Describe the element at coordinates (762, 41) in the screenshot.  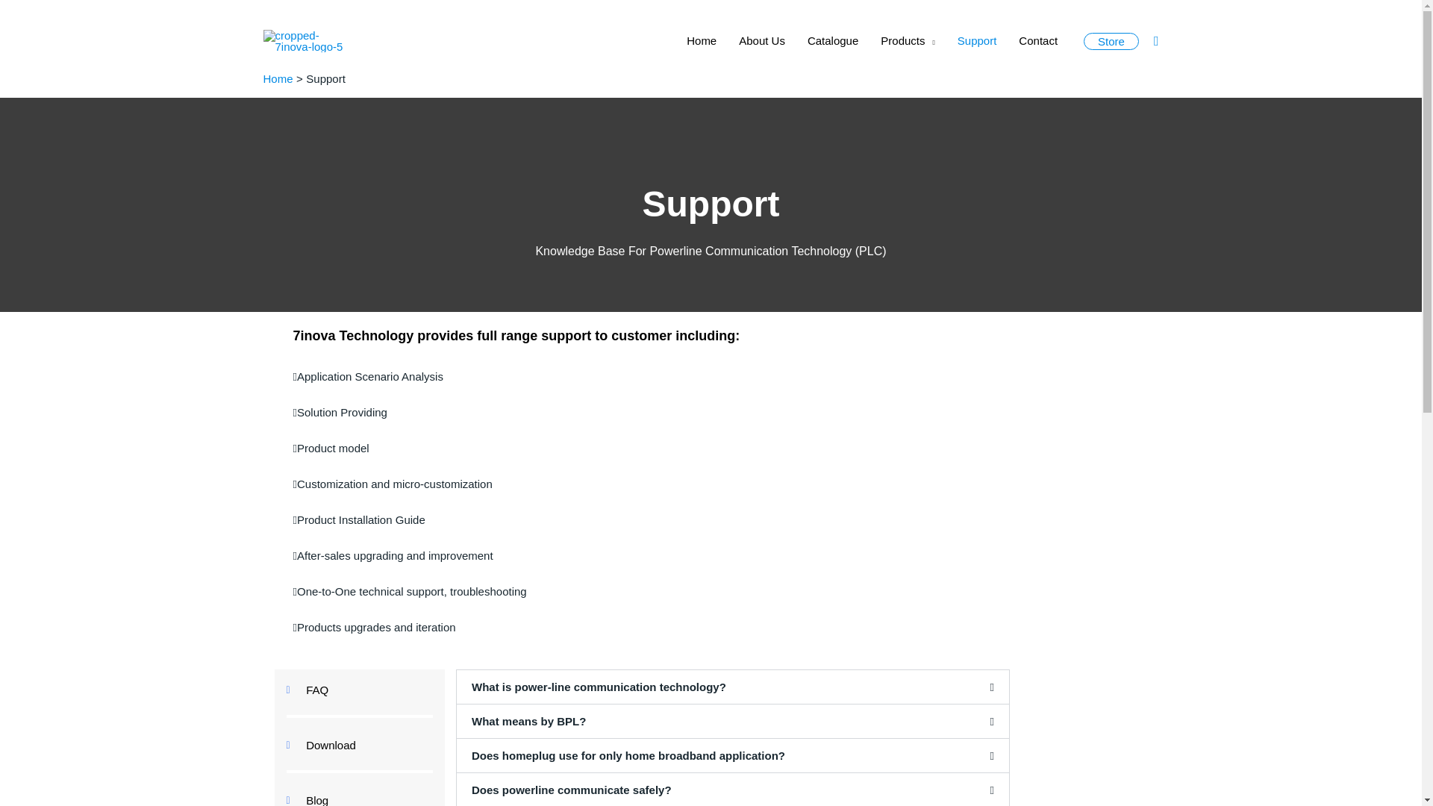
I see `About Us` at that location.